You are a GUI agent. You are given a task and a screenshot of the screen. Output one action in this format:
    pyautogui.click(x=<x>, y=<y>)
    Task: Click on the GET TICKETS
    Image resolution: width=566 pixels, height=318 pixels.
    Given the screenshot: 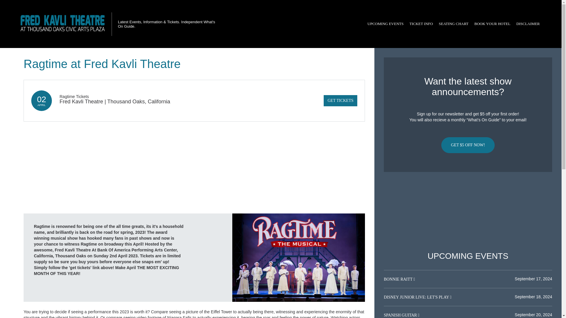 What is the action you would take?
    pyautogui.click(x=340, y=100)
    